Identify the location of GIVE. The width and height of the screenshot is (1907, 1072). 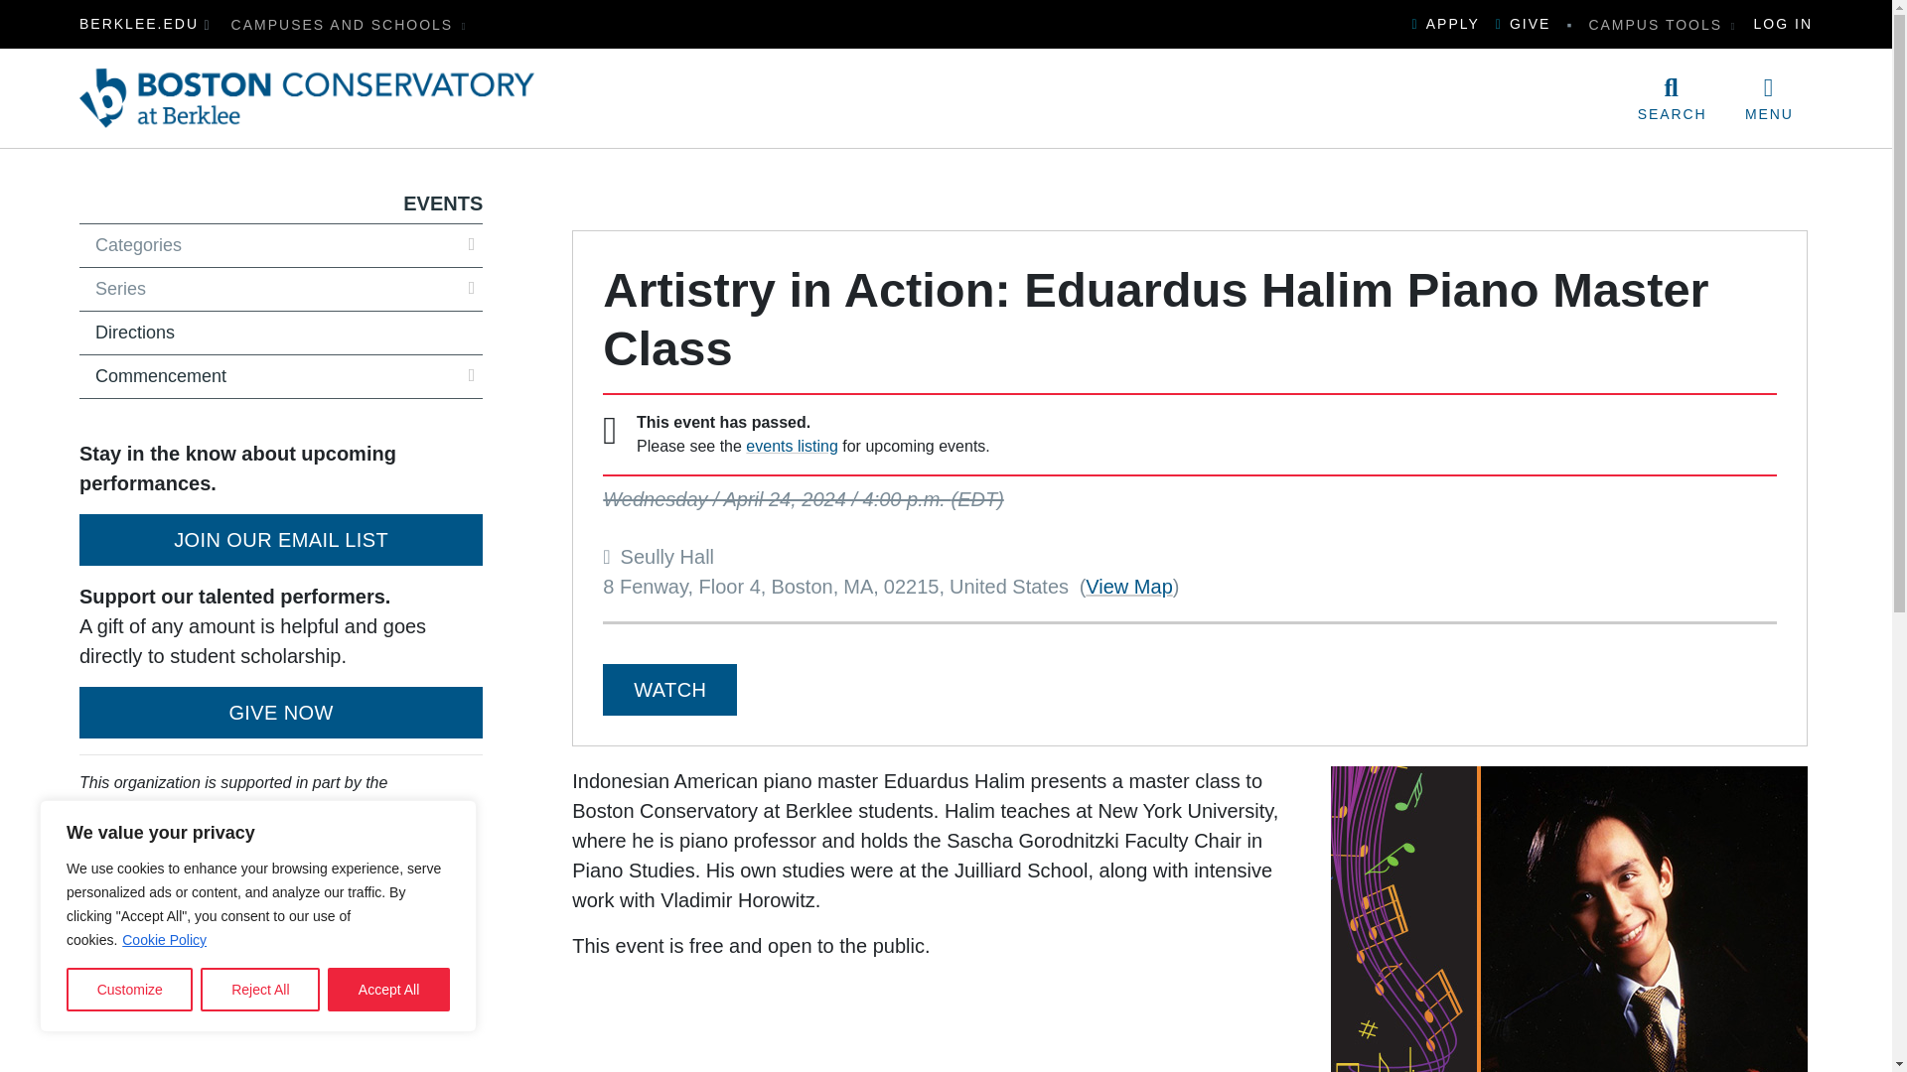
(1524, 24).